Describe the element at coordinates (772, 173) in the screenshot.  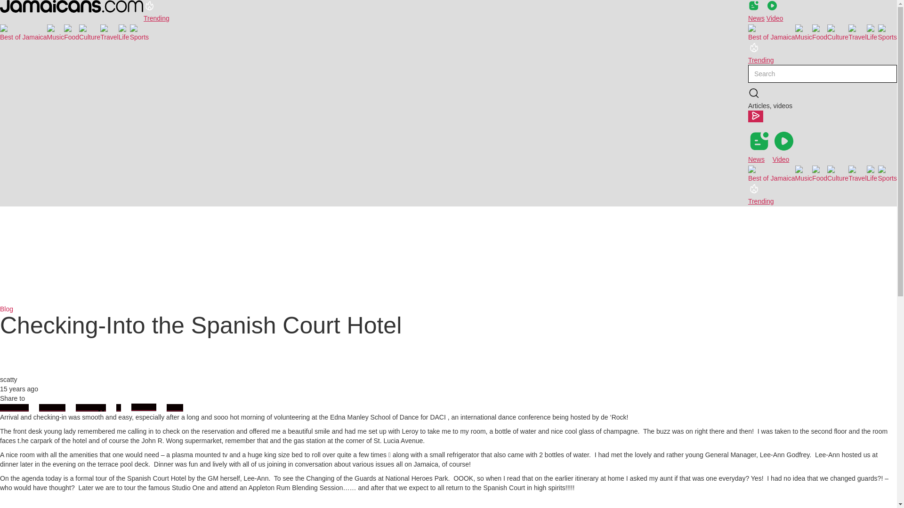
I see `Best of Jamaica` at that location.